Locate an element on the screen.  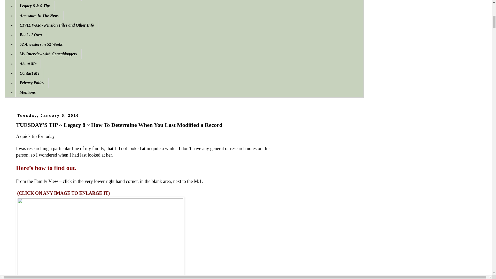
About Me is located at coordinates (28, 64).